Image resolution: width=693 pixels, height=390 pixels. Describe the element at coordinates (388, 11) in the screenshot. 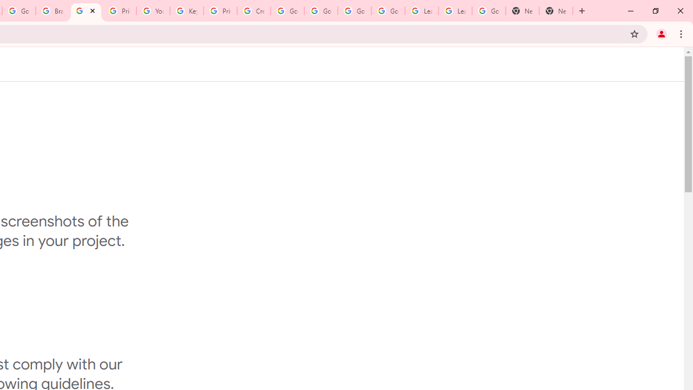

I see `Google Account Help` at that location.